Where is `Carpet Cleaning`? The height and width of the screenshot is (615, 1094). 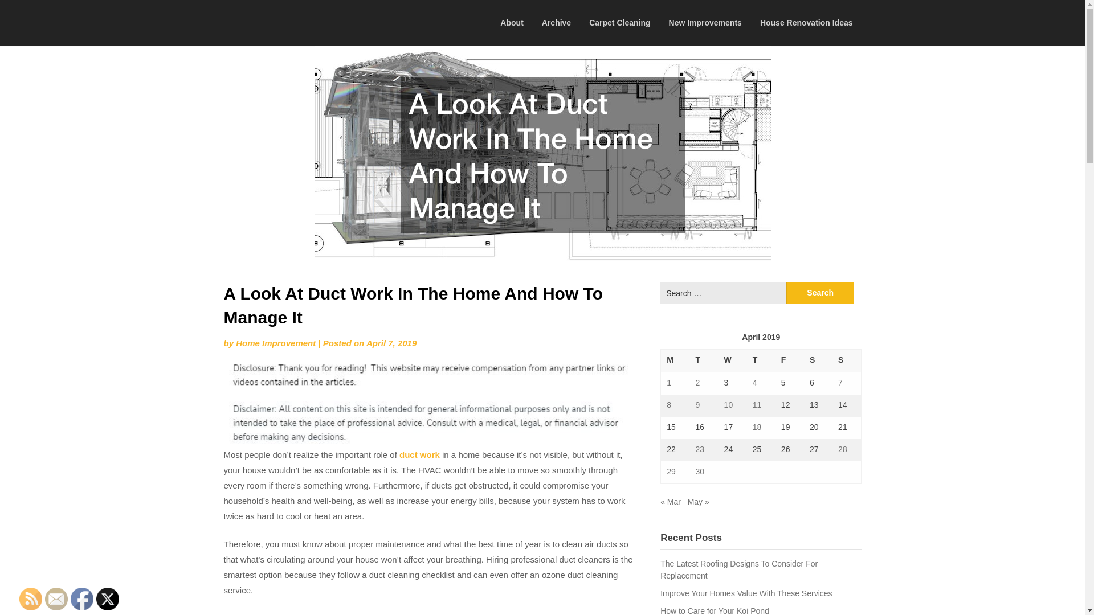
Carpet Cleaning is located at coordinates (619, 23).